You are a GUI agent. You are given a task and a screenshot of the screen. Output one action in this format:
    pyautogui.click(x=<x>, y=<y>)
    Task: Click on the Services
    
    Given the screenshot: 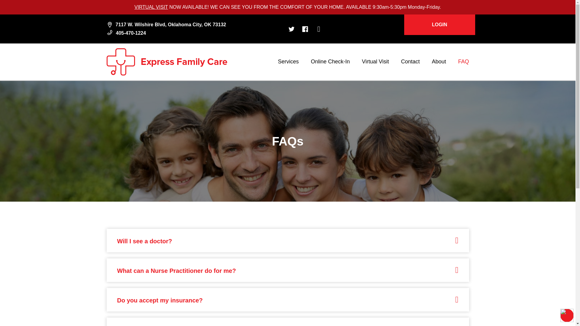 What is the action you would take?
    pyautogui.click(x=288, y=62)
    